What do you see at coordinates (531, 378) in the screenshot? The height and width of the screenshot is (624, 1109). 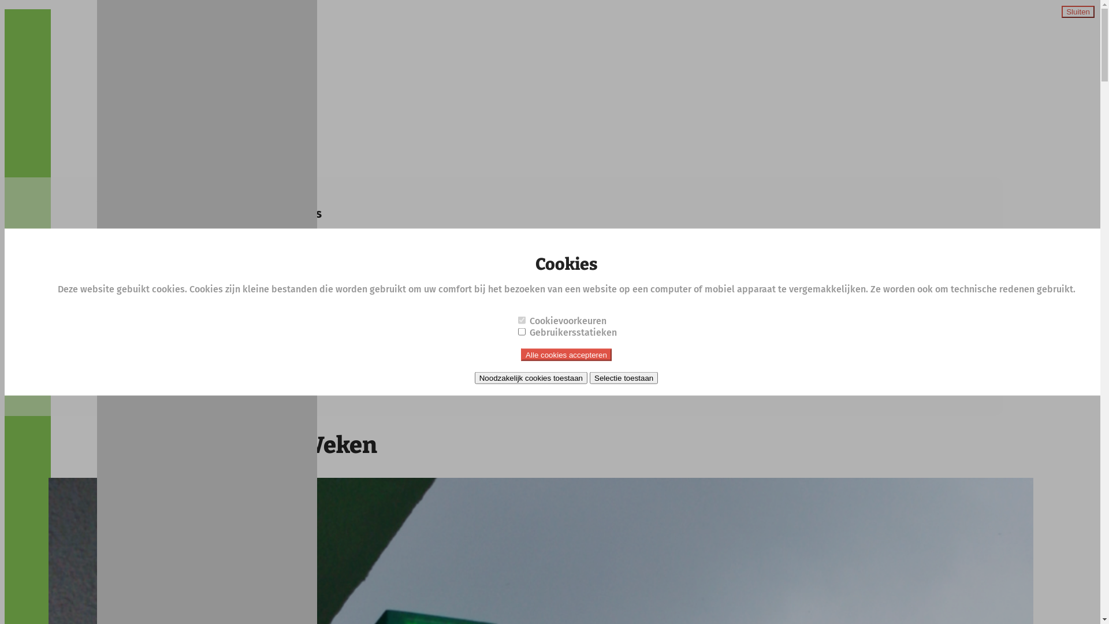 I see `Noodzakelijk cookies toestaan` at bounding box center [531, 378].